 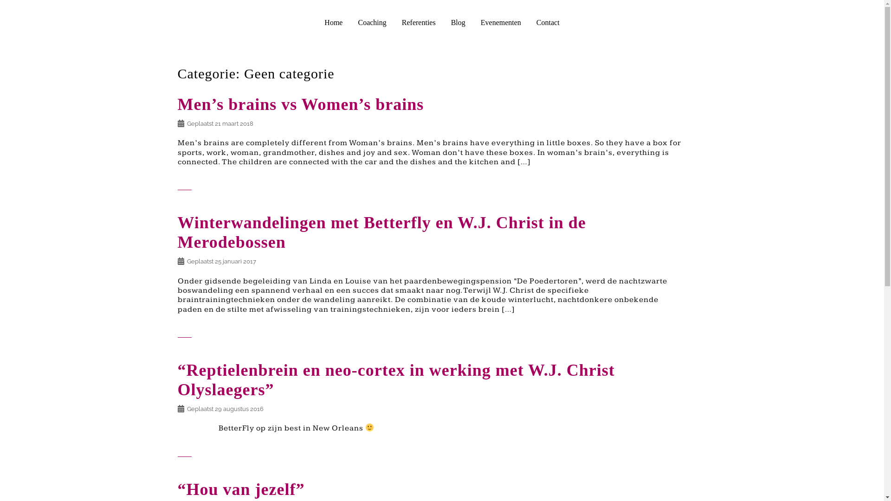 What do you see at coordinates (419, 22) in the screenshot?
I see `Referenties` at bounding box center [419, 22].